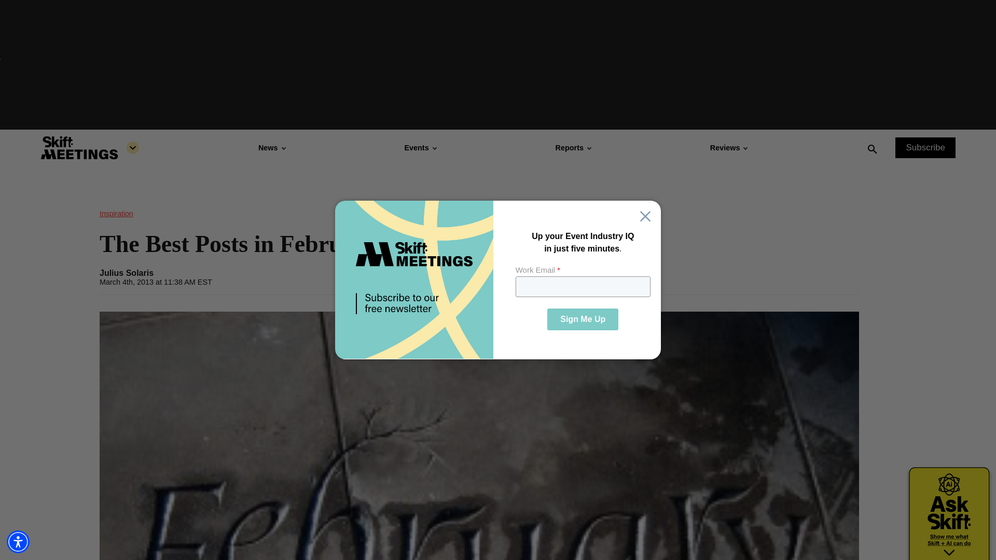  Describe the element at coordinates (728, 147) in the screenshot. I see `Reviews` at that location.